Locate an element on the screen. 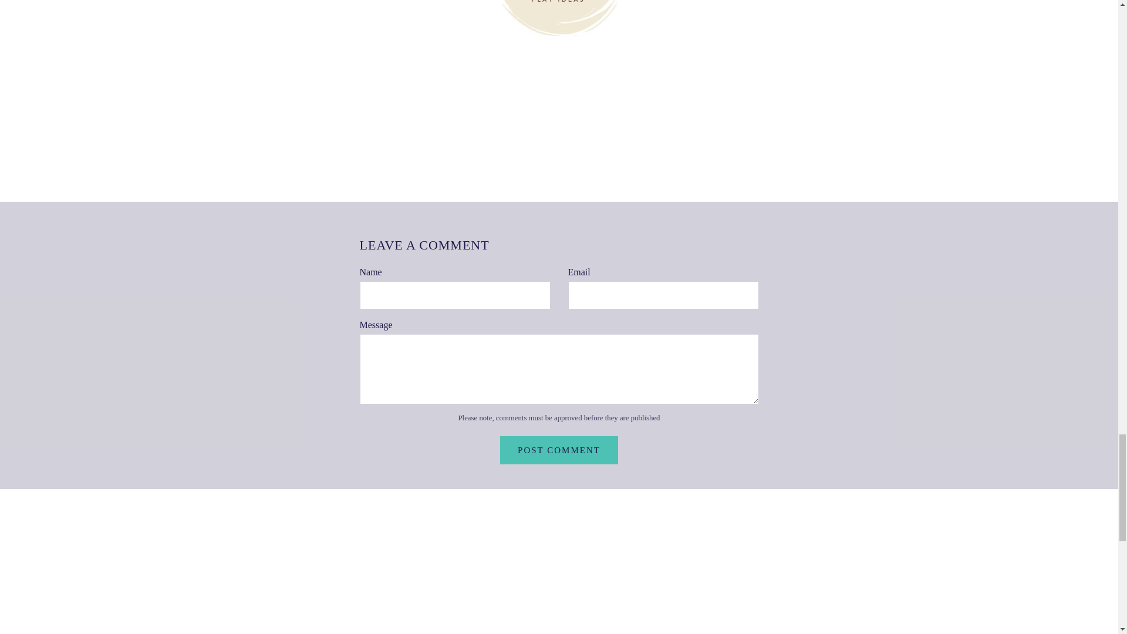 Image resolution: width=1127 pixels, height=634 pixels. Post comment is located at coordinates (559, 450).